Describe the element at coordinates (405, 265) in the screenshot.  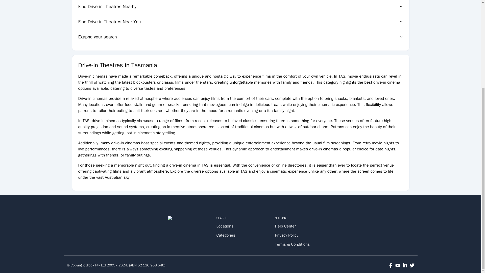
I see `Go to dlook's LinkedIn` at that location.